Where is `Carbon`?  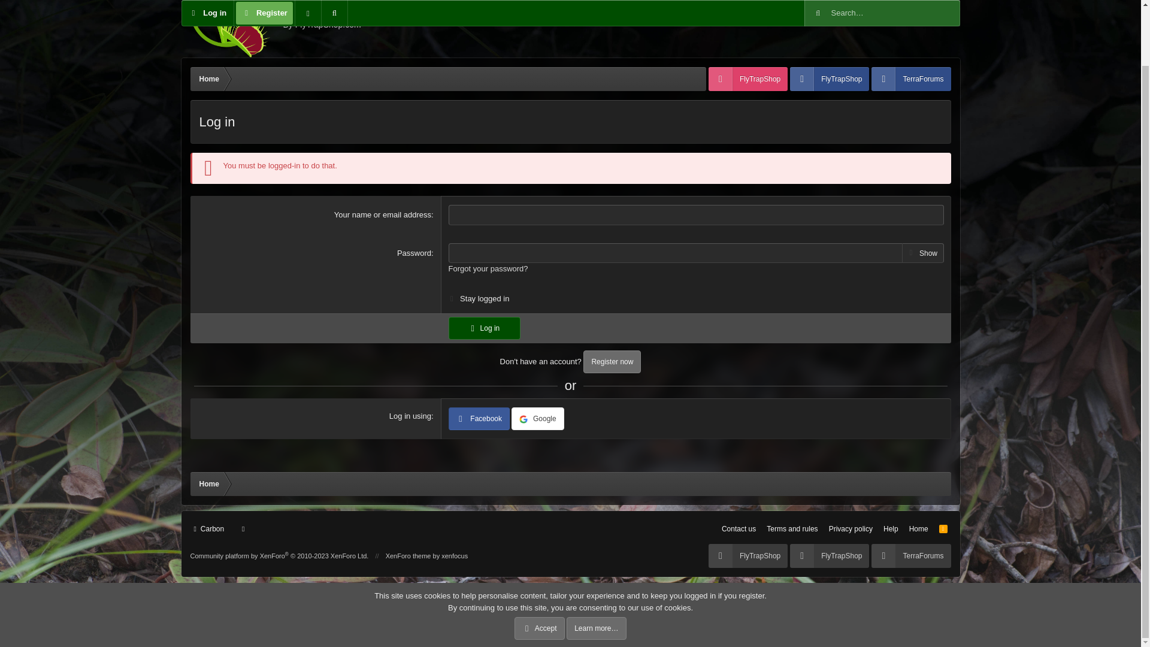
Carbon is located at coordinates (747, 79).